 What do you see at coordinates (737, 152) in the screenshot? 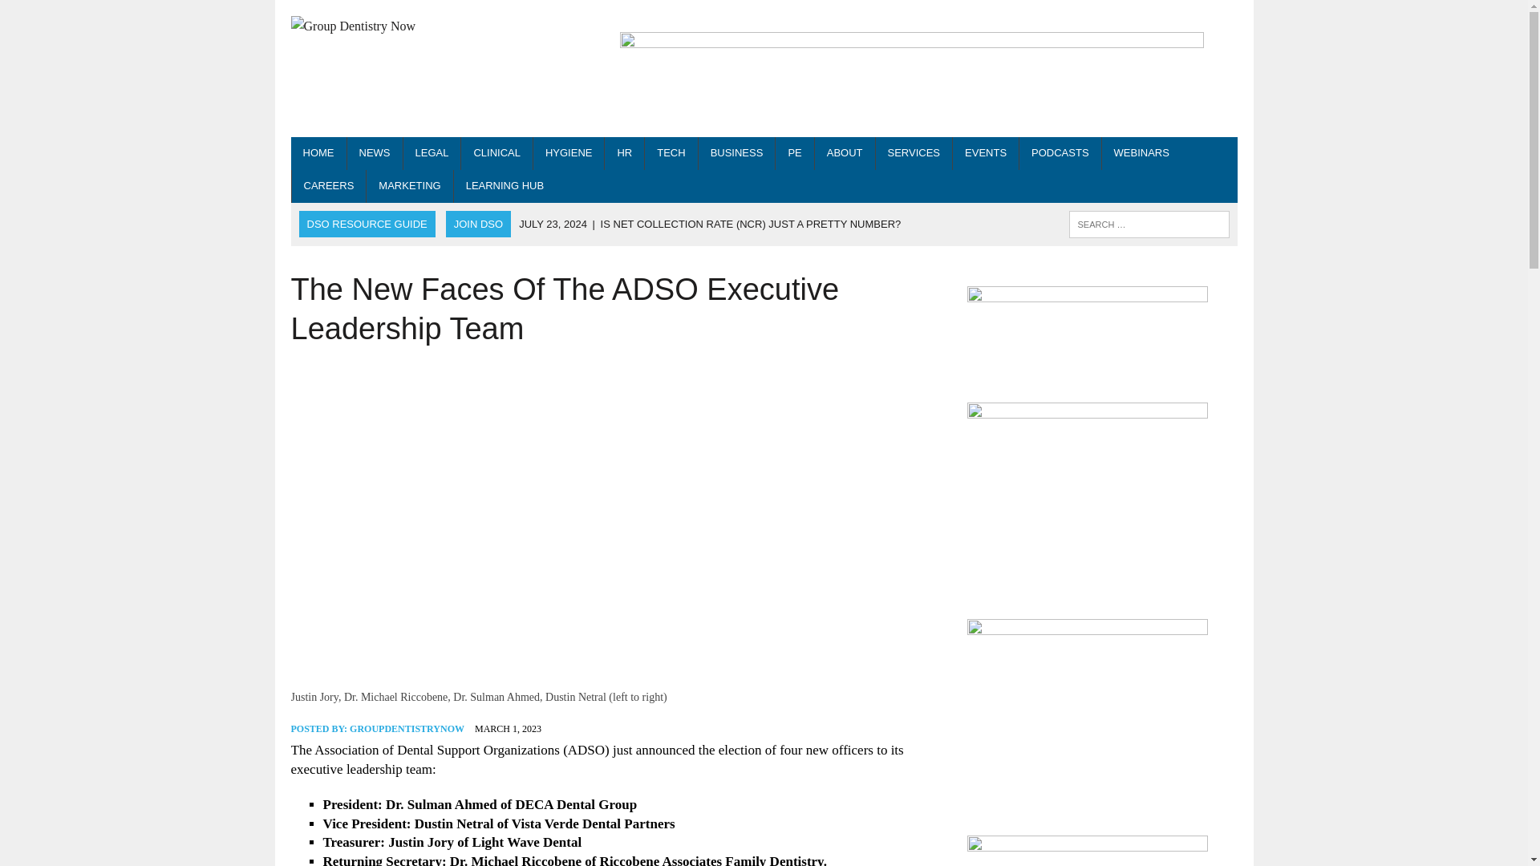
I see `BUSINESS` at bounding box center [737, 152].